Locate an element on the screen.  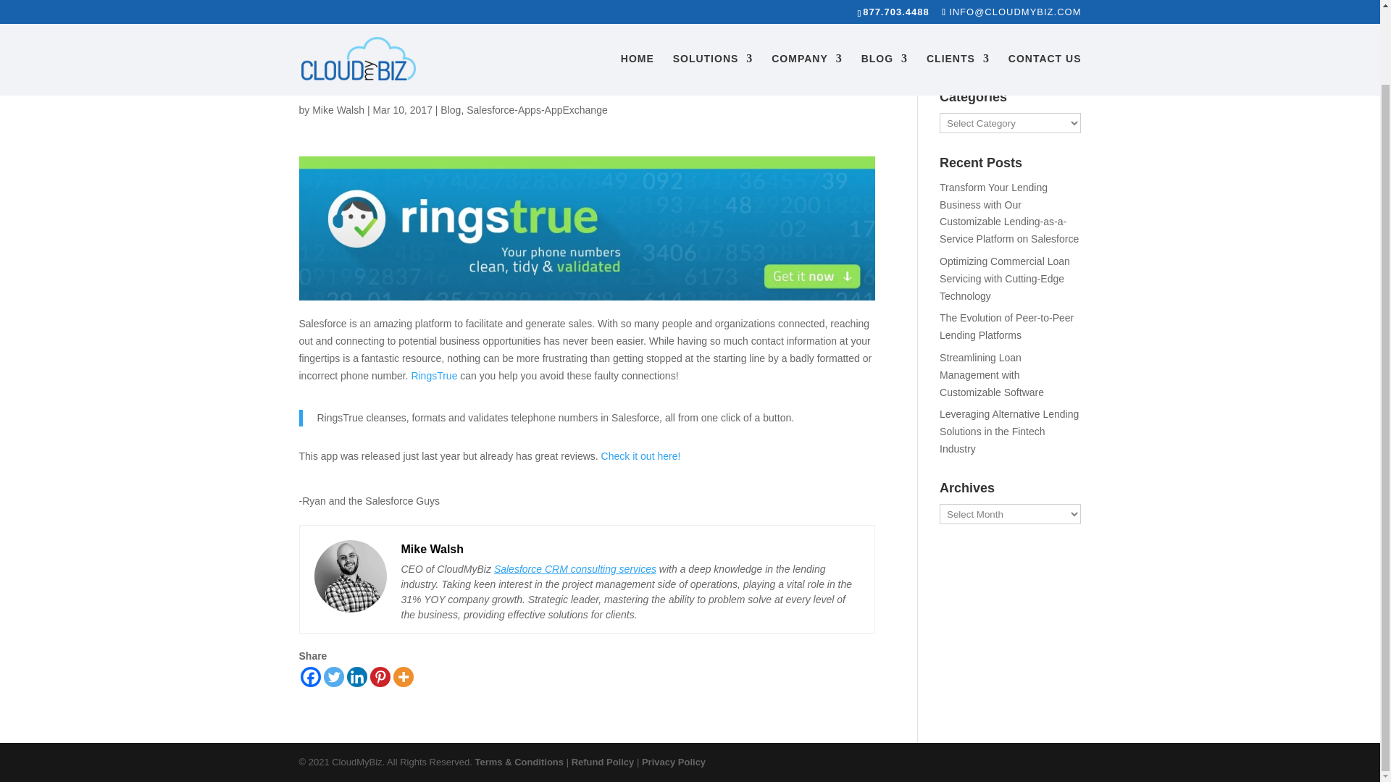
Linkedin is located at coordinates (356, 677).